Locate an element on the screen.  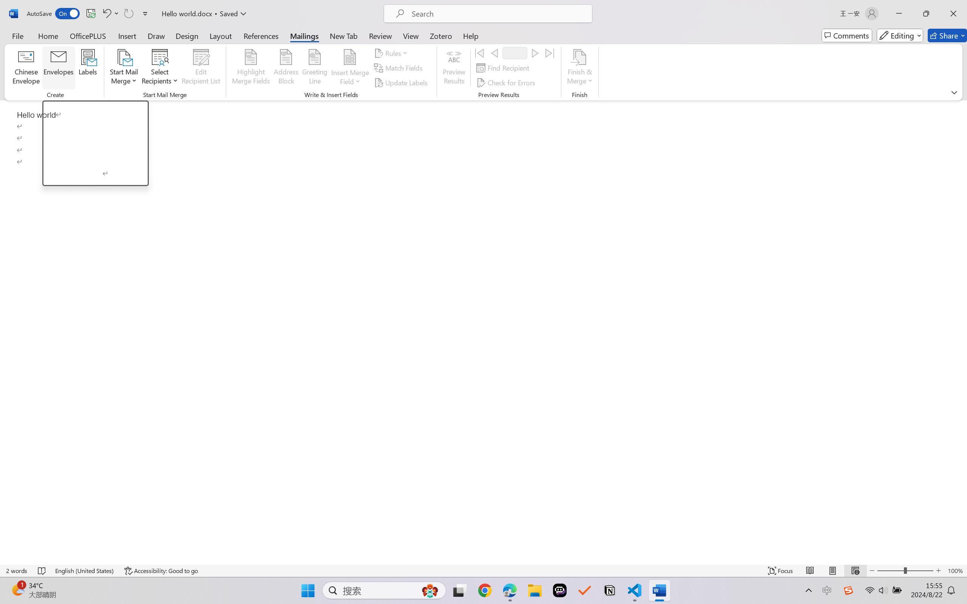
Customize Quick Access Toolbar is located at coordinates (145, 14).